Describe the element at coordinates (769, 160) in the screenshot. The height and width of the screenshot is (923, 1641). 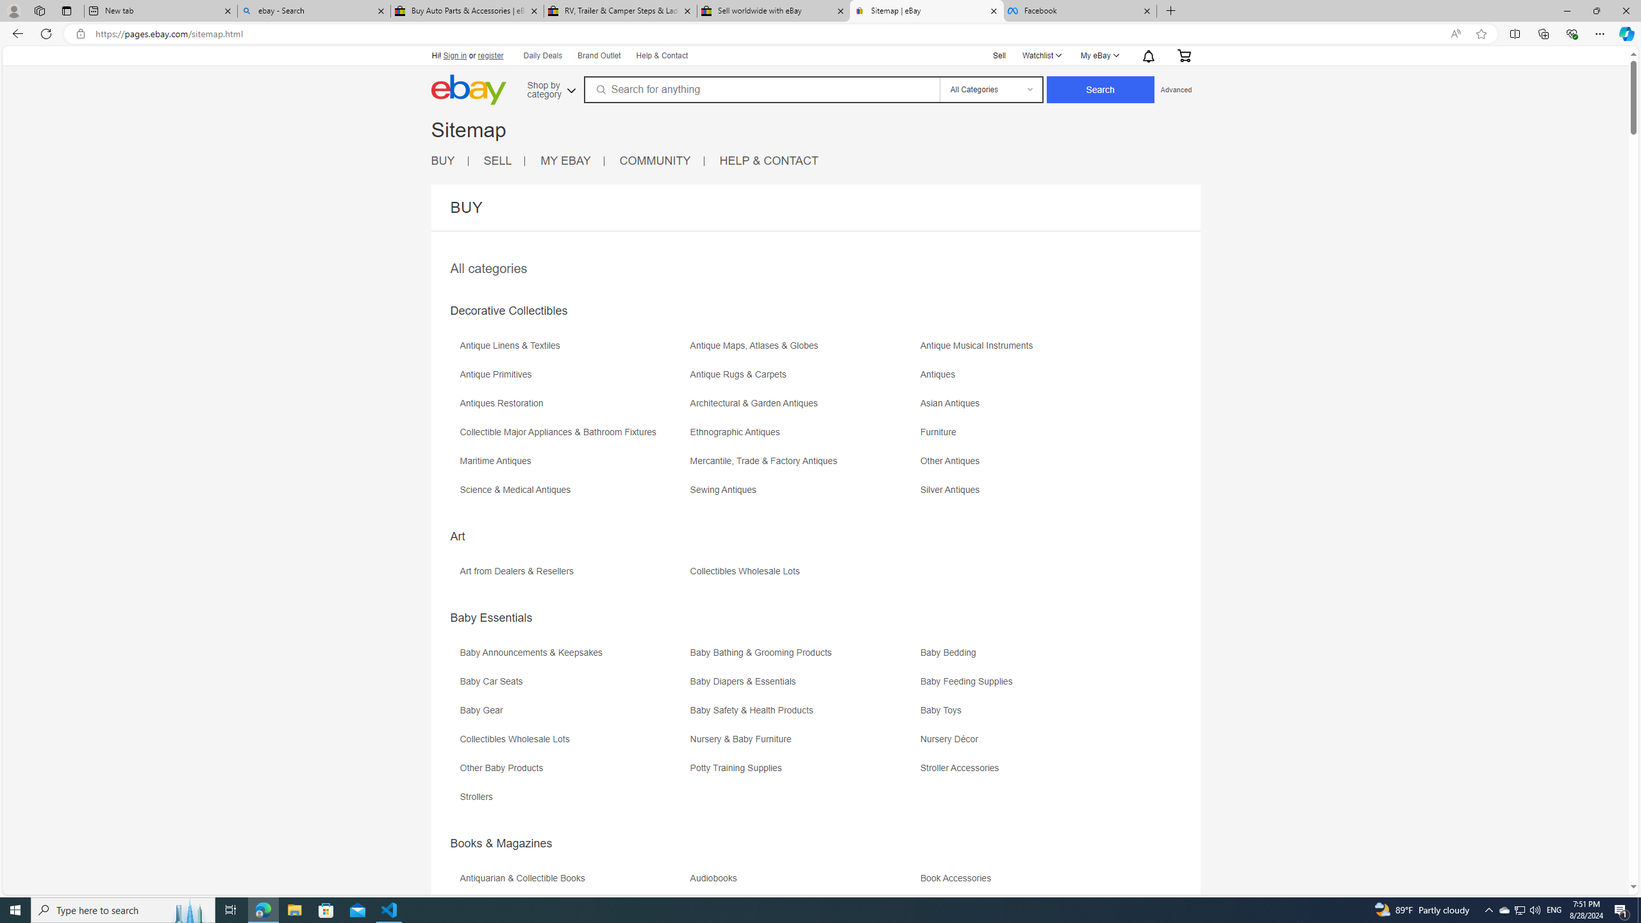
I see `HELP & CONTACT` at that location.